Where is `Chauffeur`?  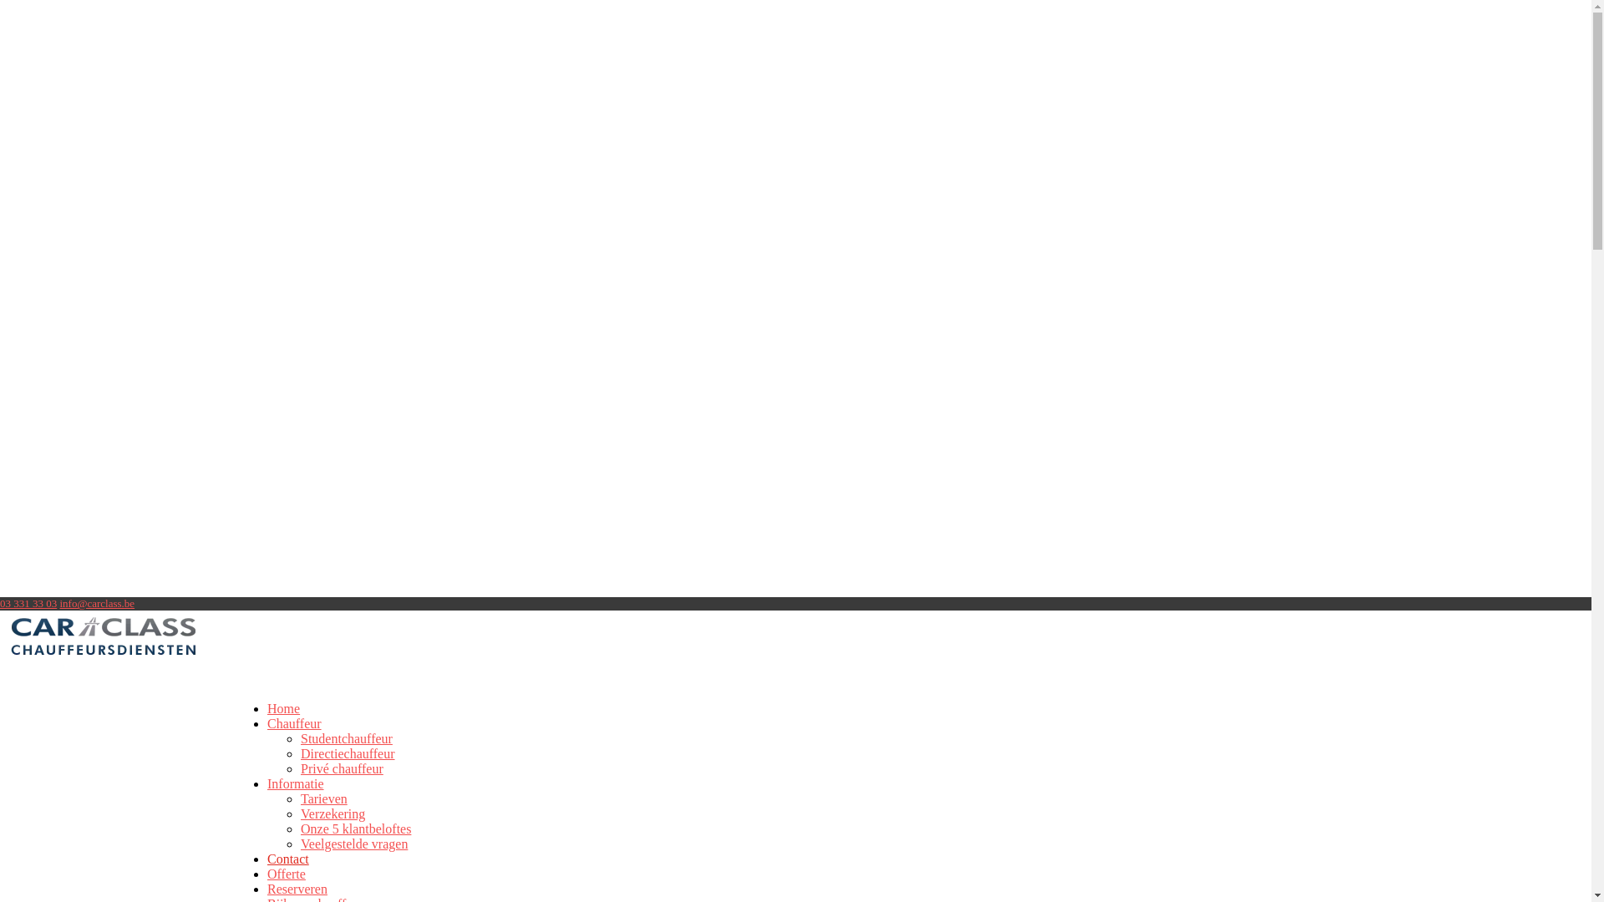
Chauffeur is located at coordinates (294, 737).